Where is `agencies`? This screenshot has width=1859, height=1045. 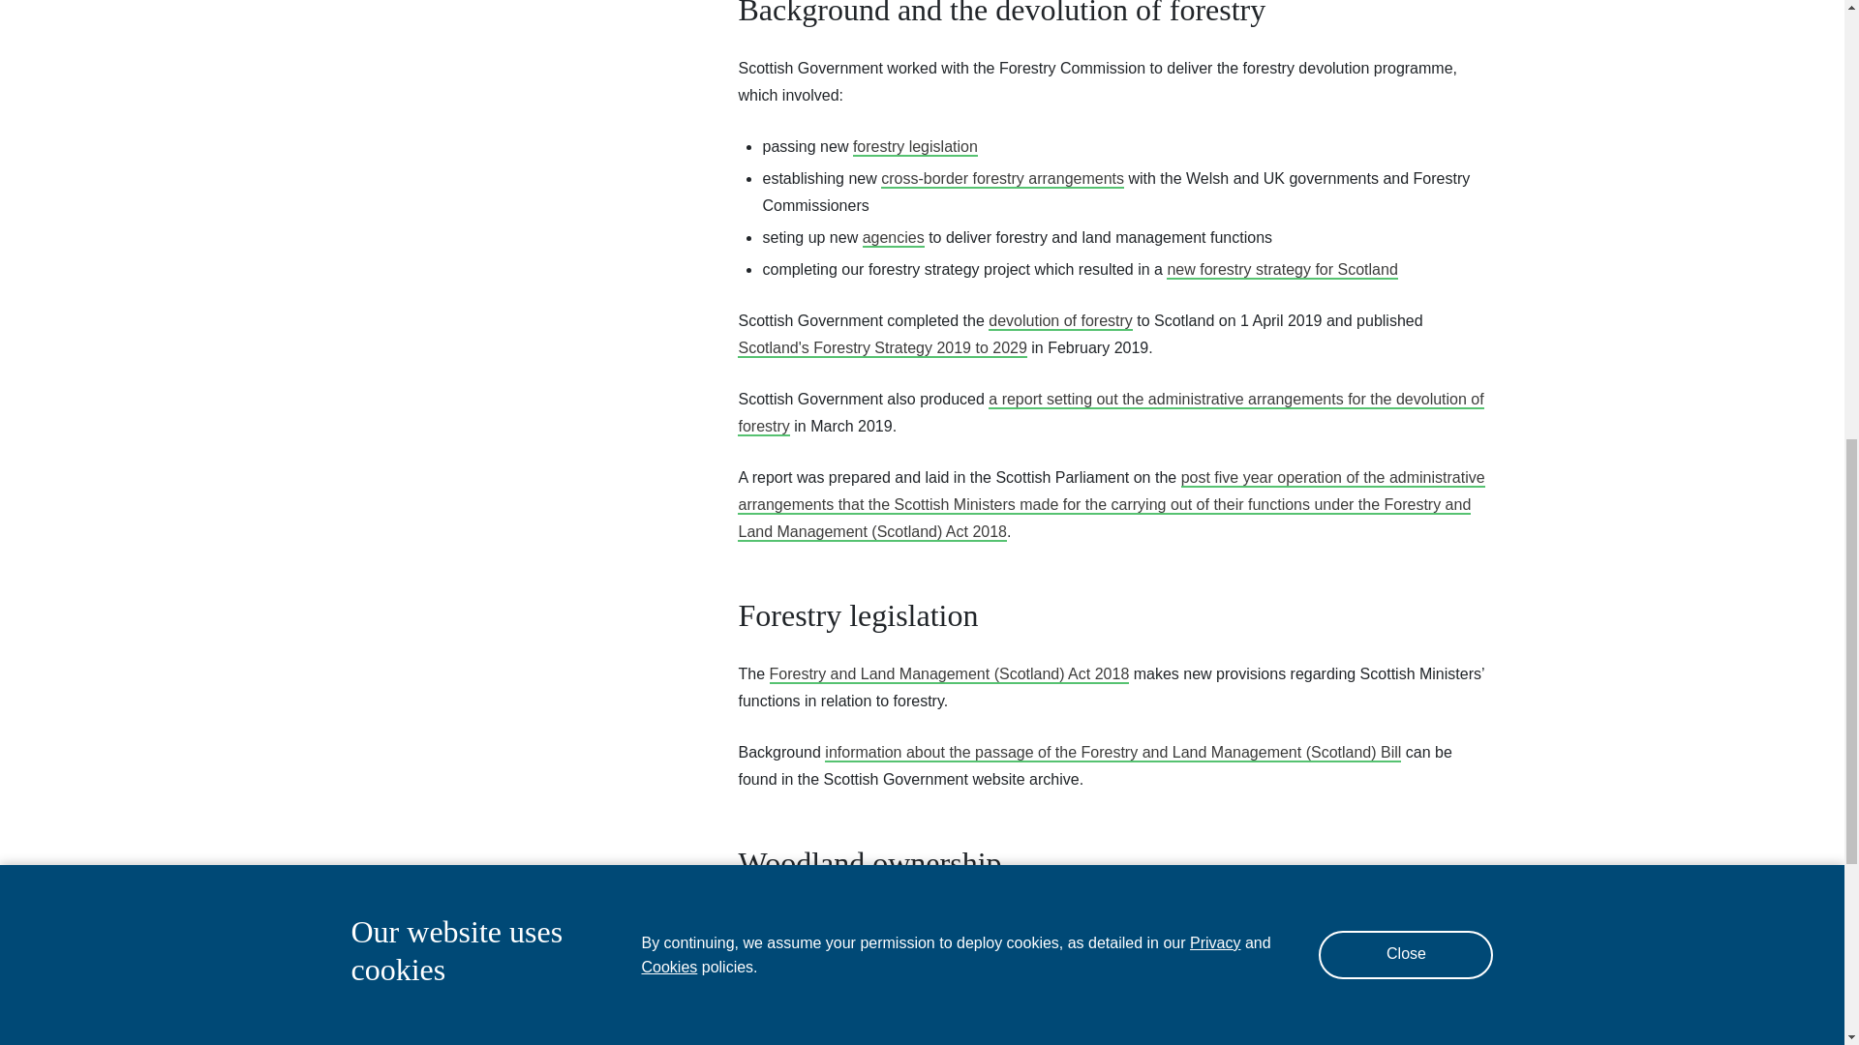
agencies is located at coordinates (893, 238).